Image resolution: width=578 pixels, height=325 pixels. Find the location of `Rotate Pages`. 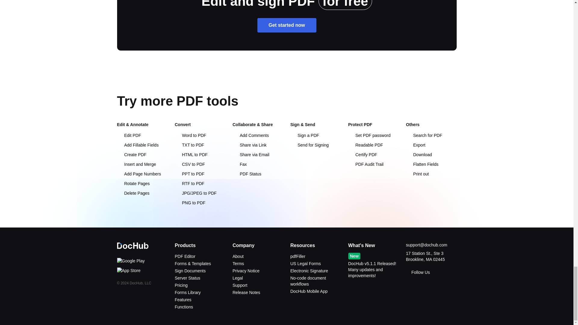

Rotate Pages is located at coordinates (133, 183).